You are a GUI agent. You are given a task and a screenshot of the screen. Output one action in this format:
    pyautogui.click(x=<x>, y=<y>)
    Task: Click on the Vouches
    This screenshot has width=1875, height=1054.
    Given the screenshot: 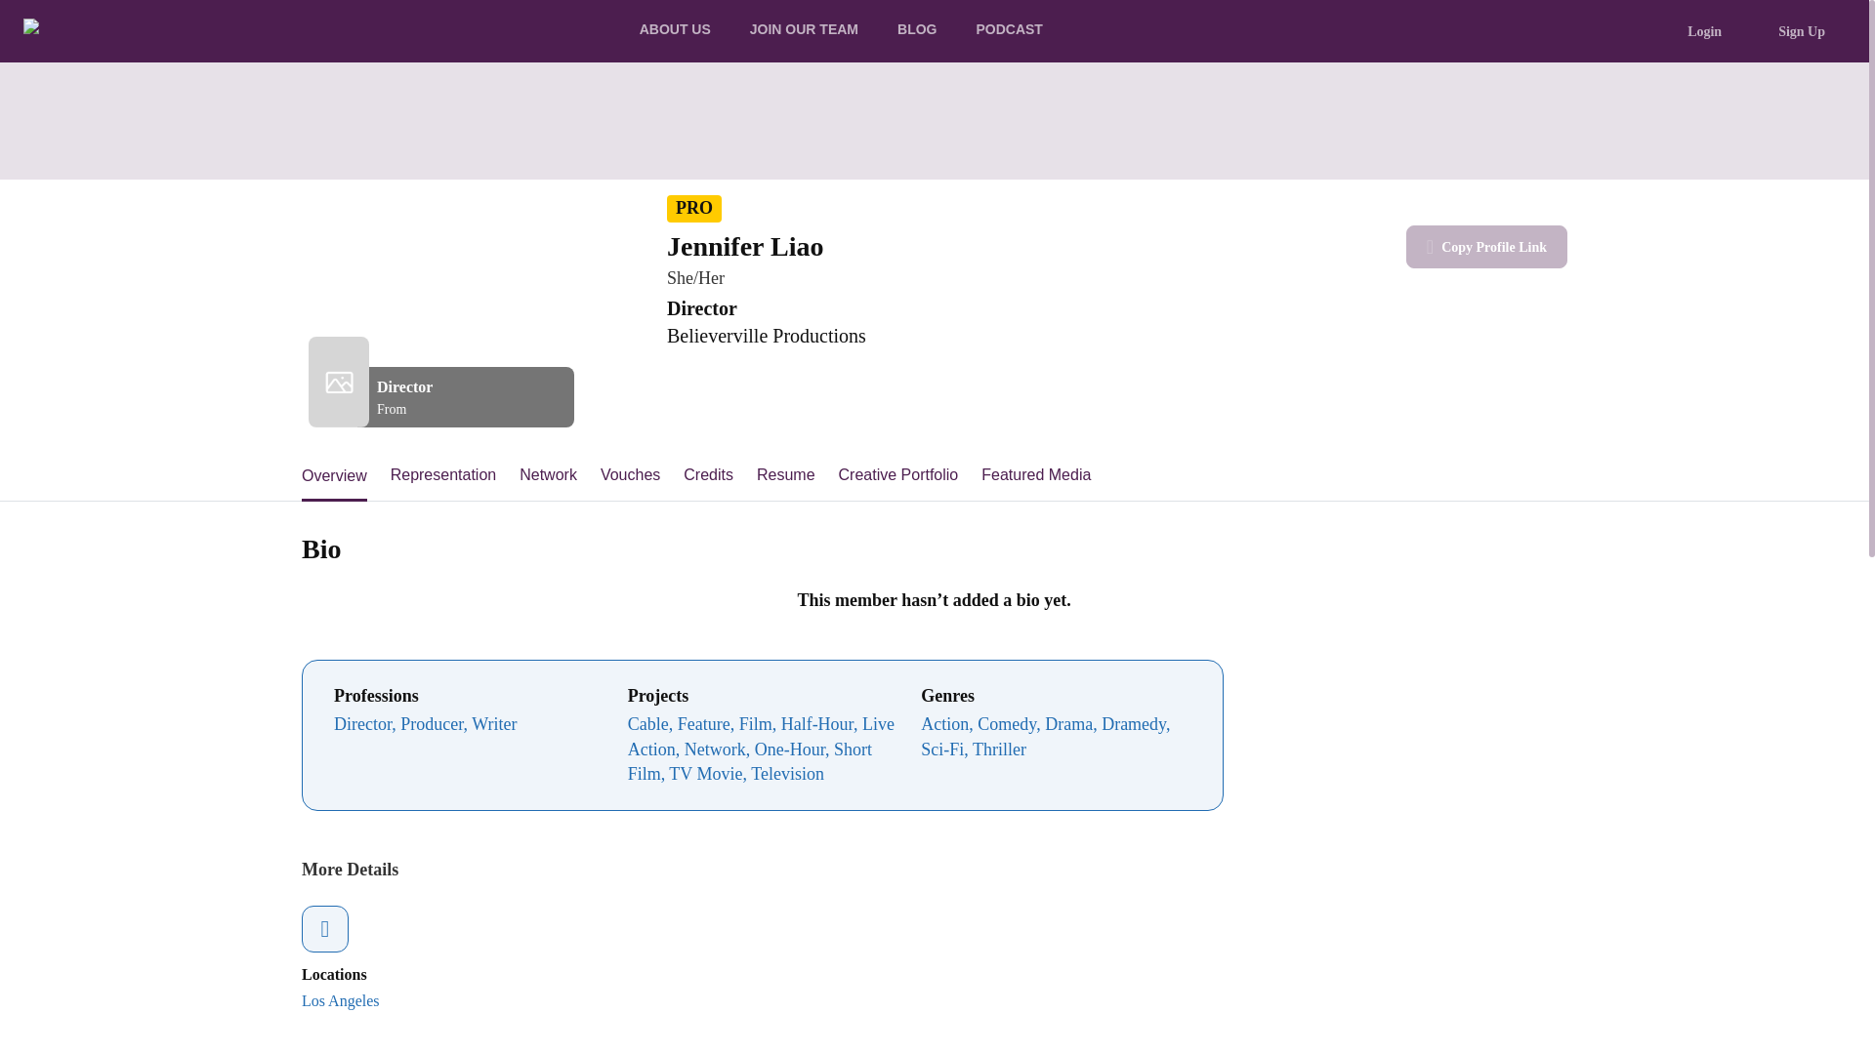 What is the action you would take?
    pyautogui.click(x=629, y=476)
    